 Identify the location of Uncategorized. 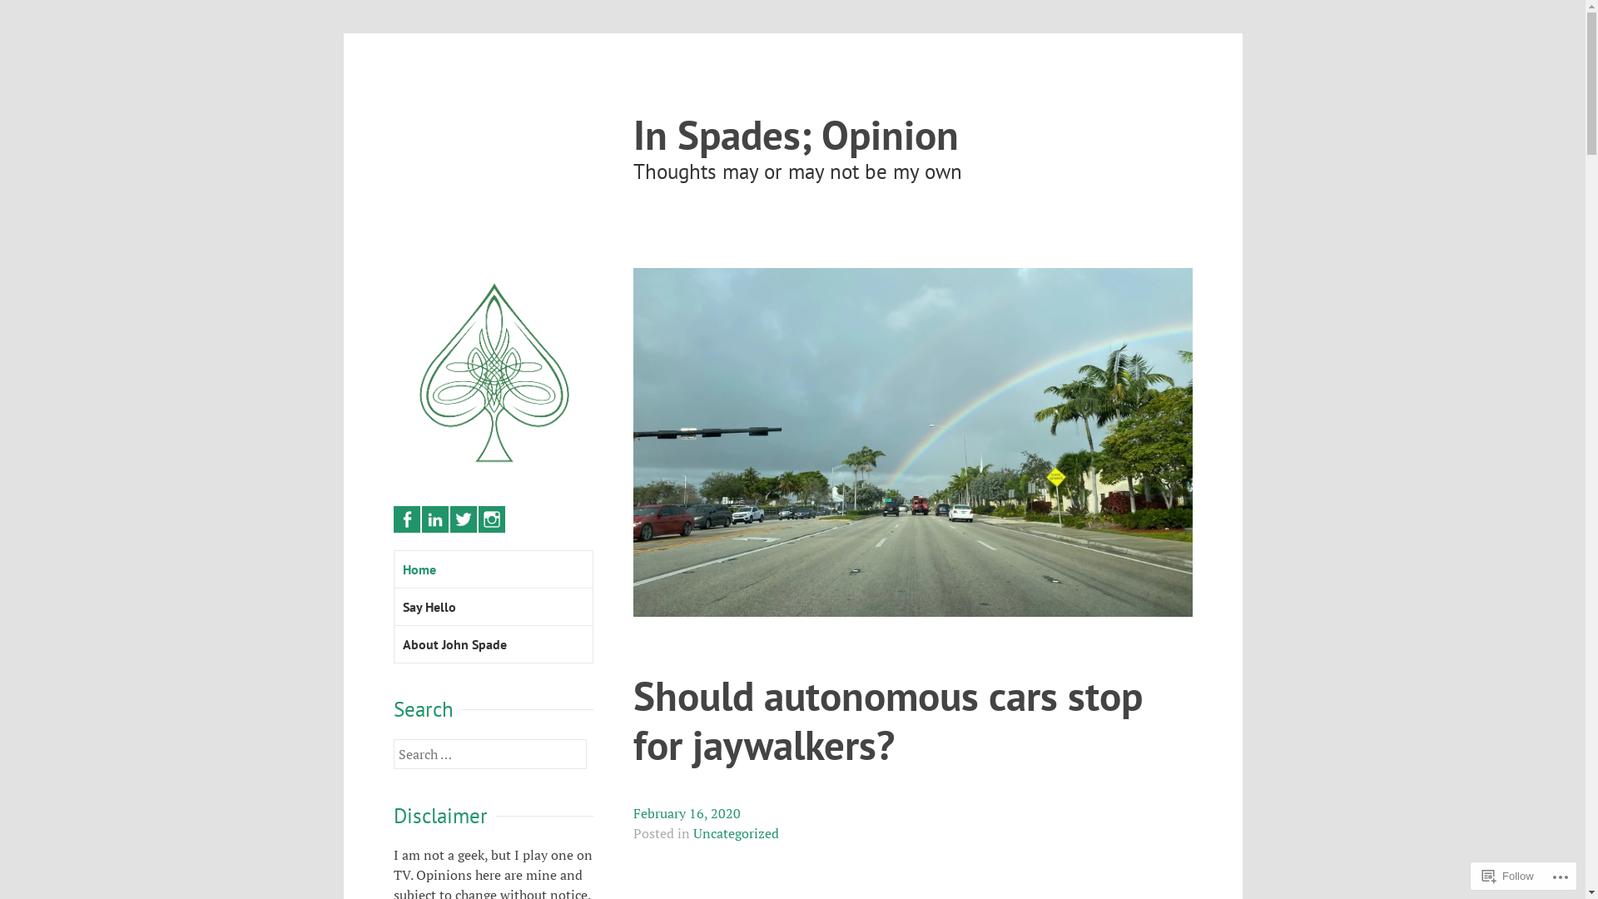
(736, 834).